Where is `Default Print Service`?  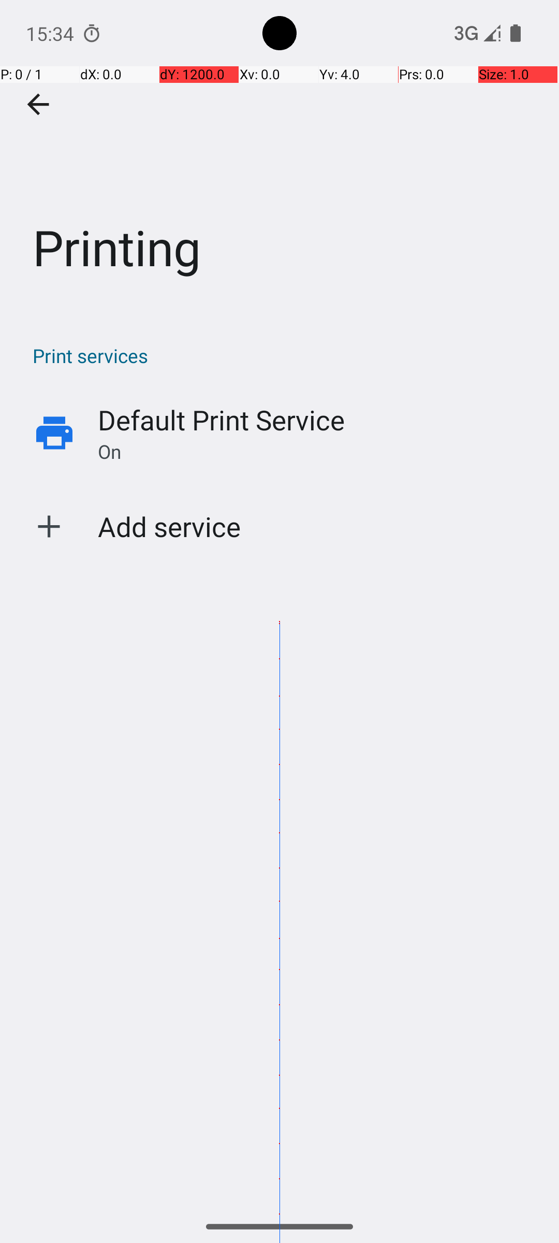 Default Print Service is located at coordinates (222, 420).